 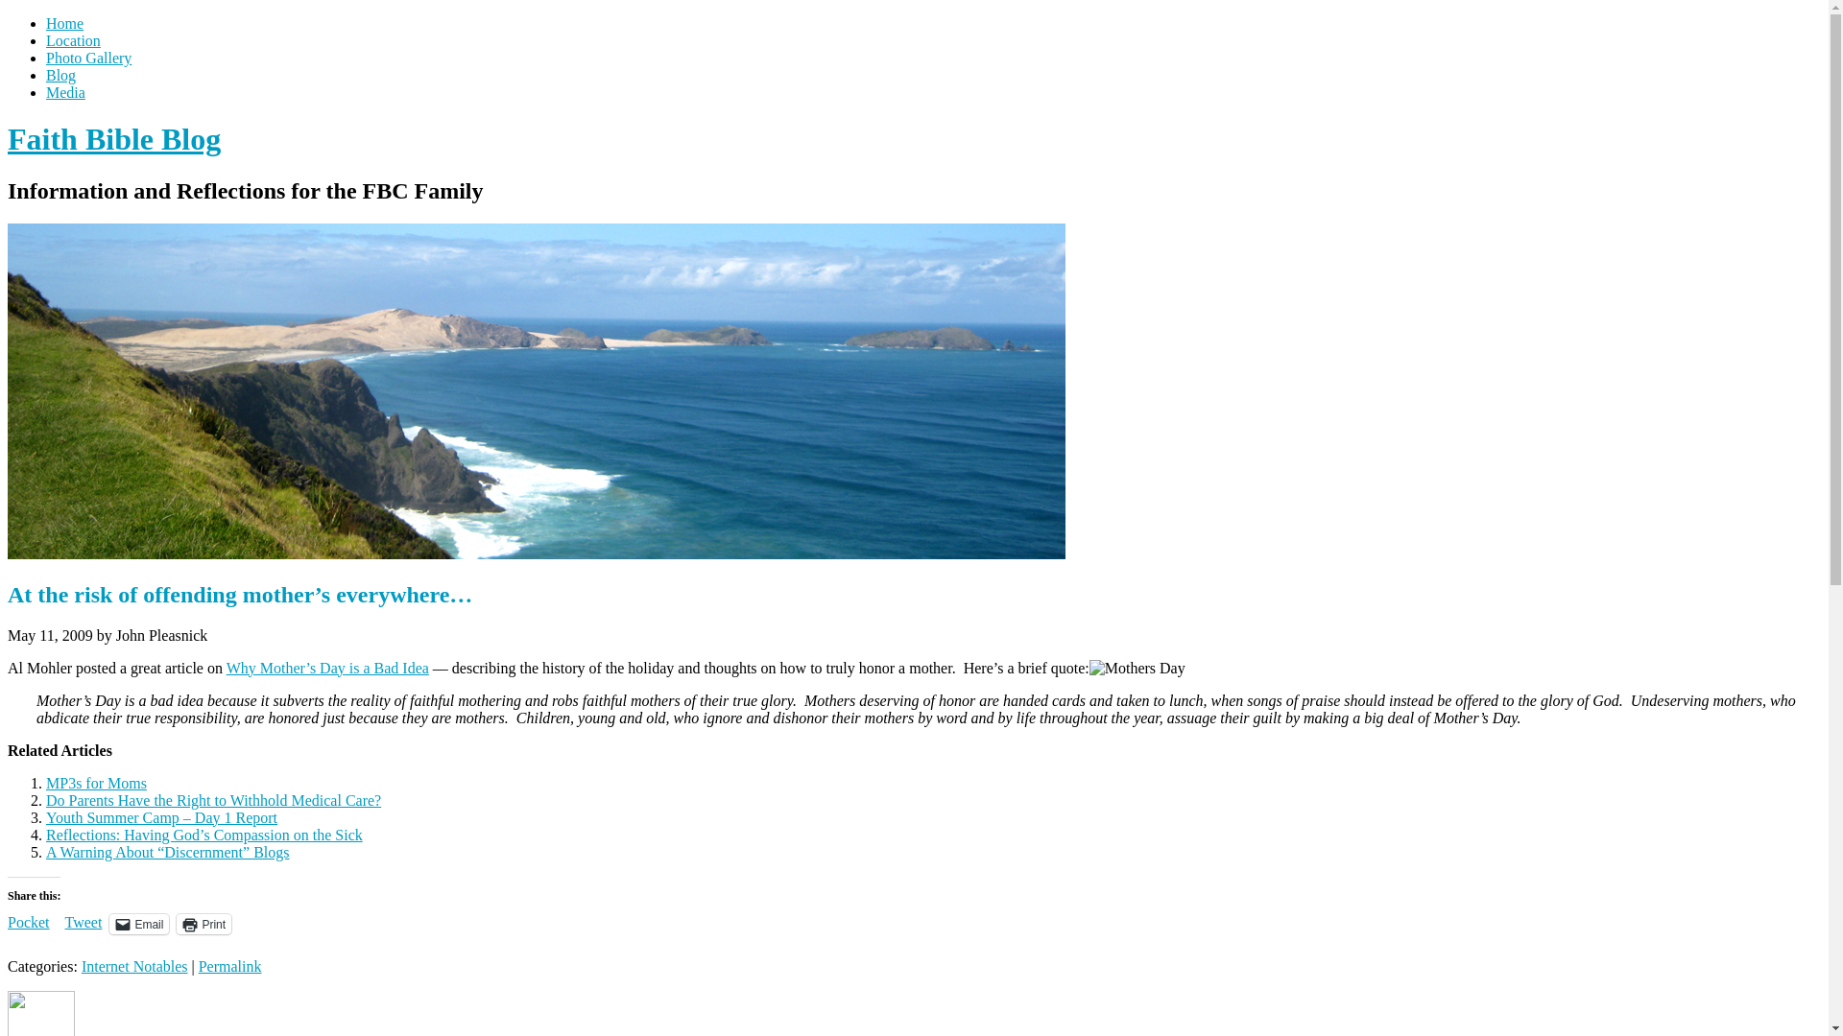 I want to click on Photo Gallery, so click(x=88, y=58).